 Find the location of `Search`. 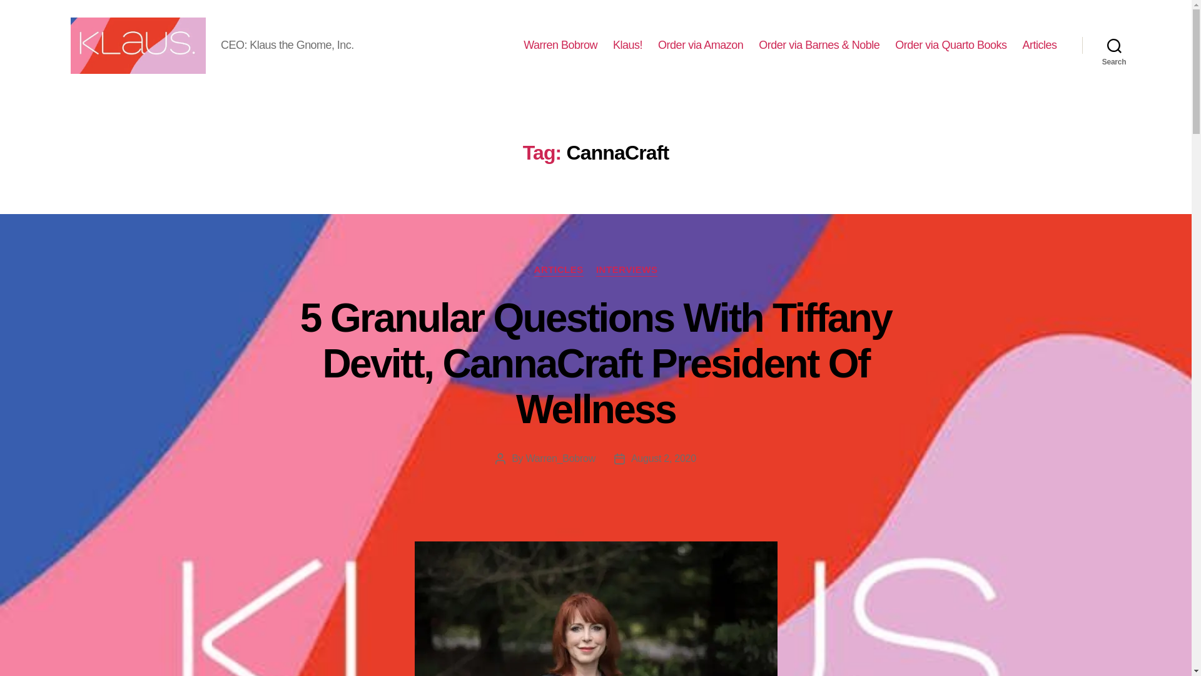

Search is located at coordinates (1114, 45).